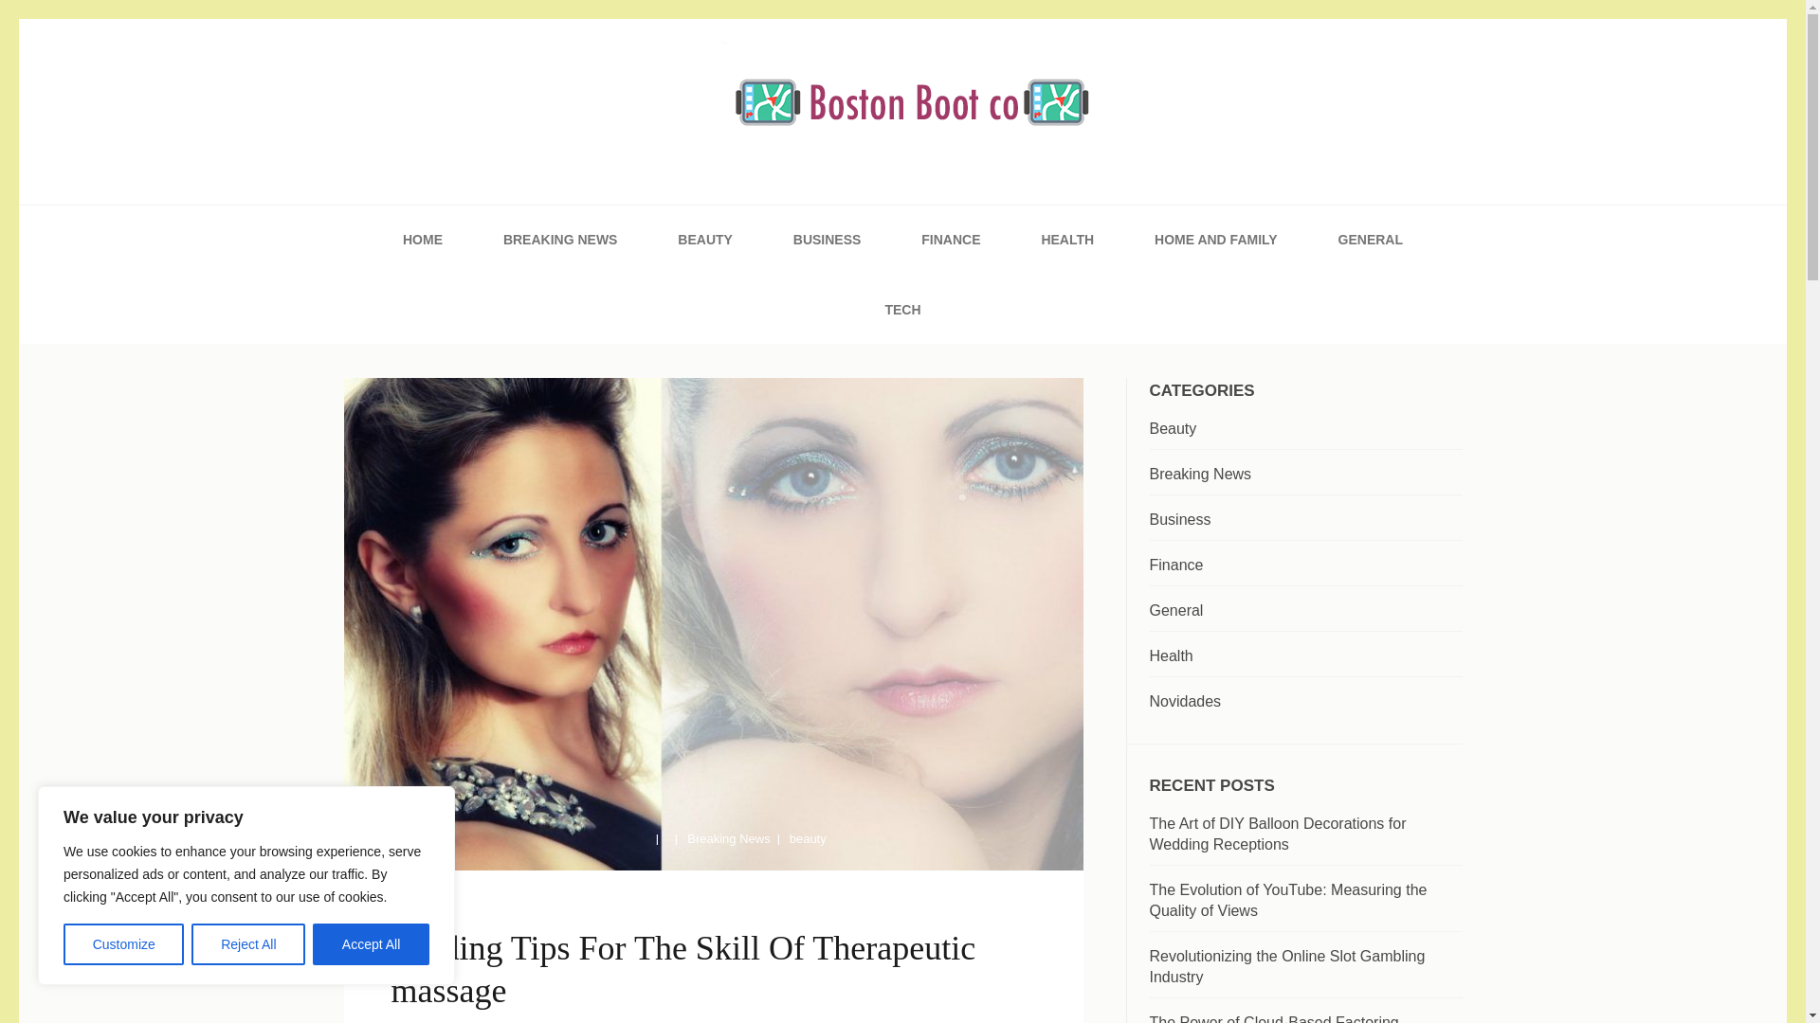 Image resolution: width=1820 pixels, height=1023 pixels. Describe the element at coordinates (372, 944) in the screenshot. I see `Accept All` at that location.